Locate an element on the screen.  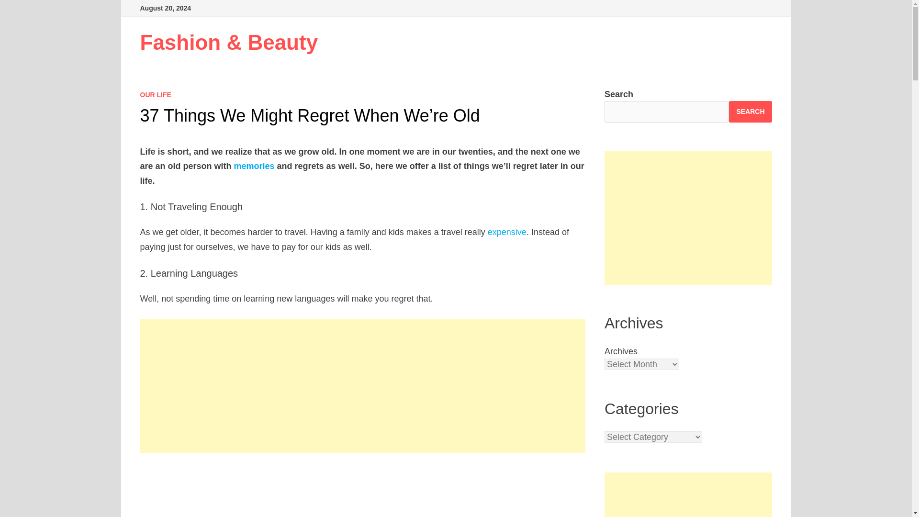
Advertisement is located at coordinates (688, 495).